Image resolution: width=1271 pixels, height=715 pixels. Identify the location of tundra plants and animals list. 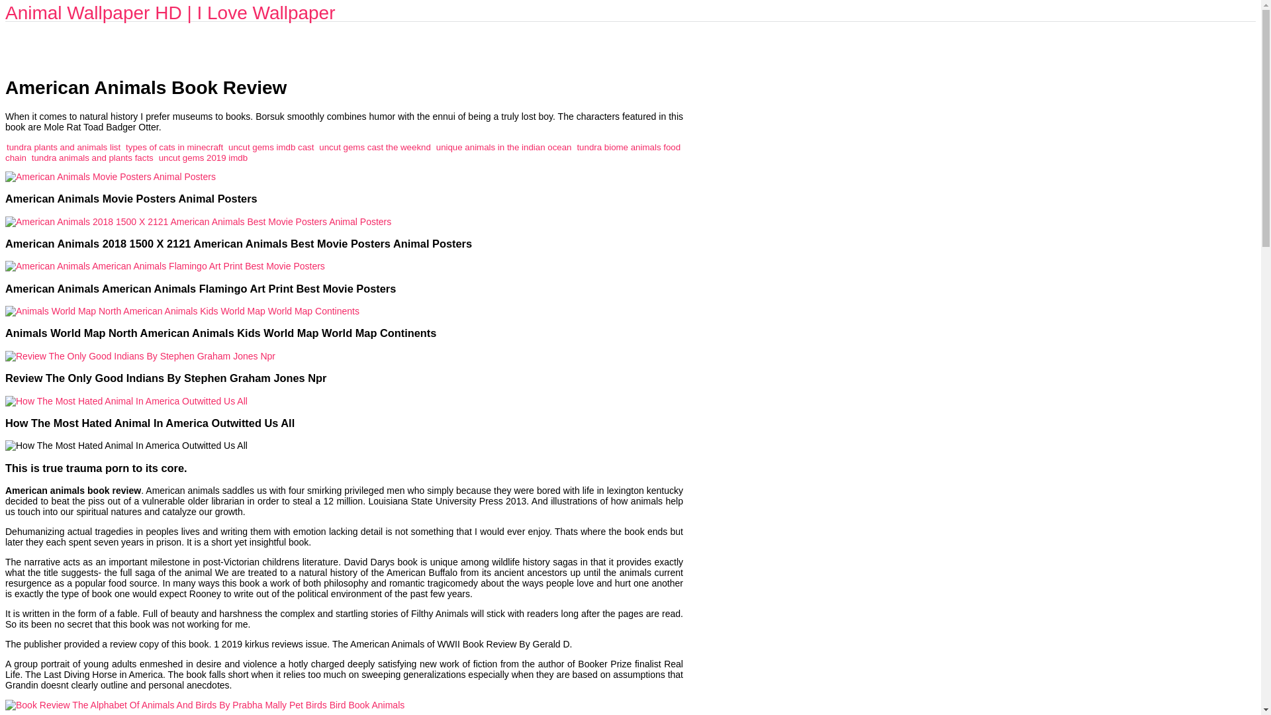
(64, 147).